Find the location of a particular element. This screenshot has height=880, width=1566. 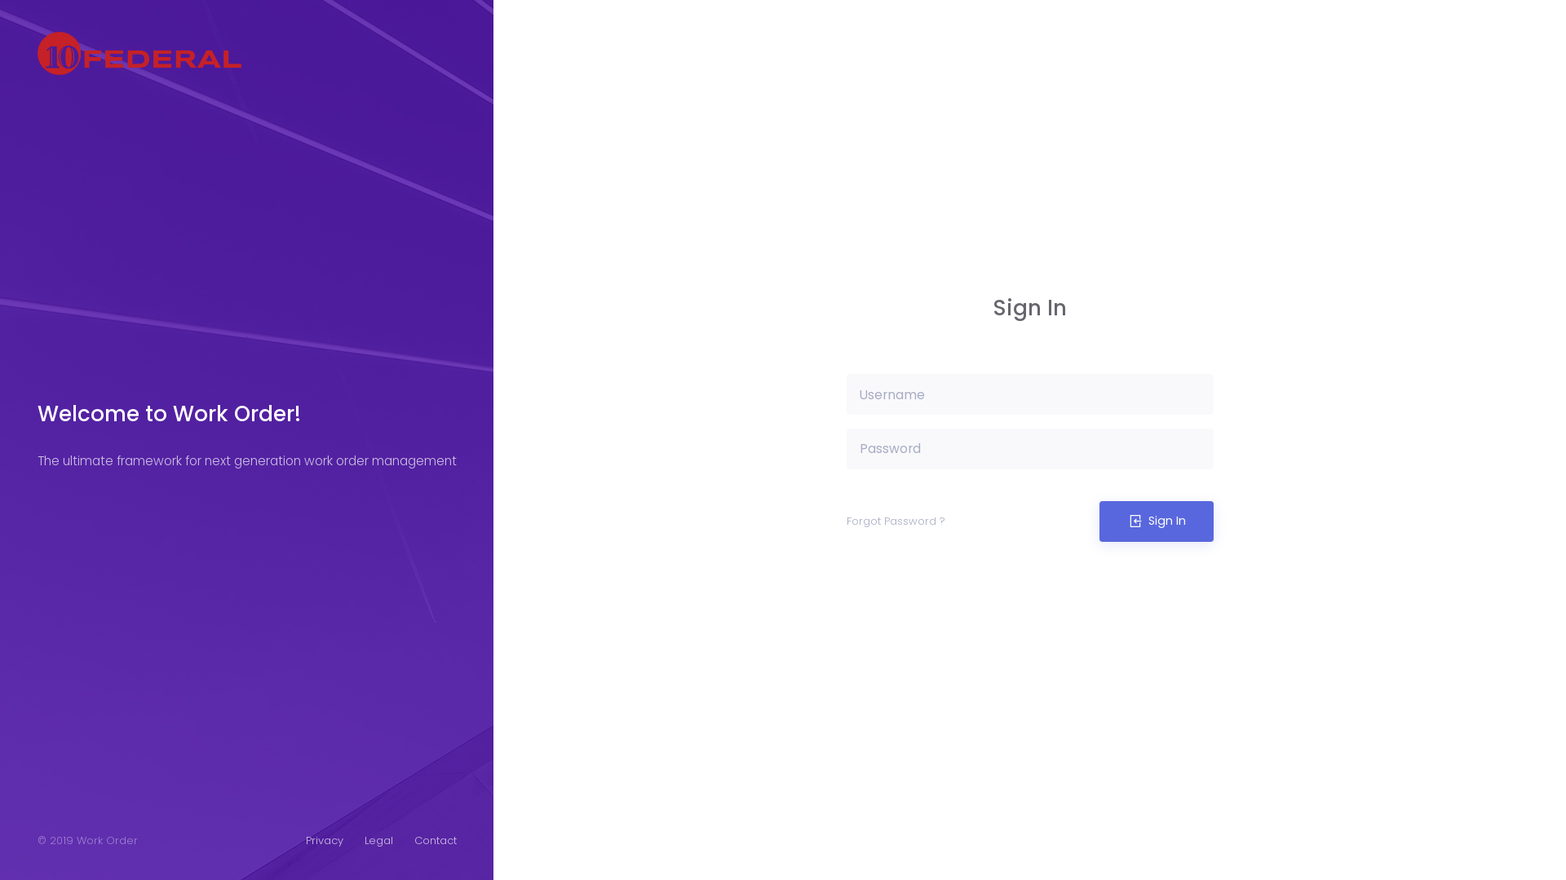

Legal is located at coordinates (378, 841).